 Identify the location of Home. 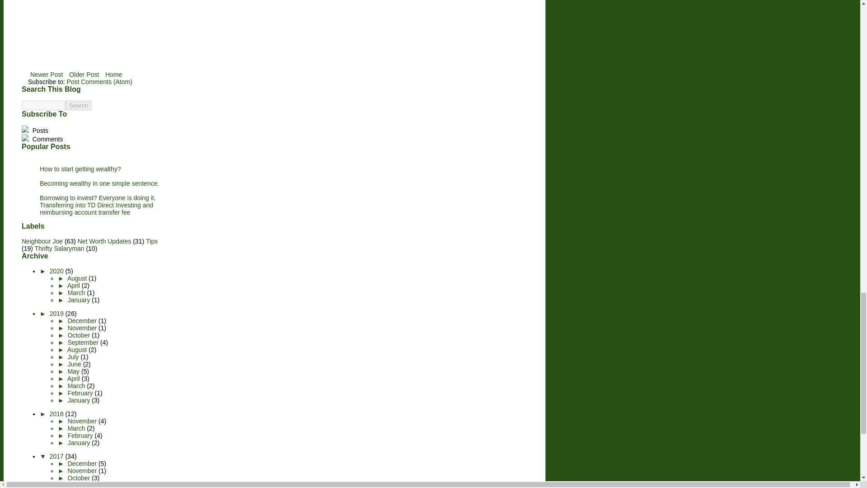
(113, 75).